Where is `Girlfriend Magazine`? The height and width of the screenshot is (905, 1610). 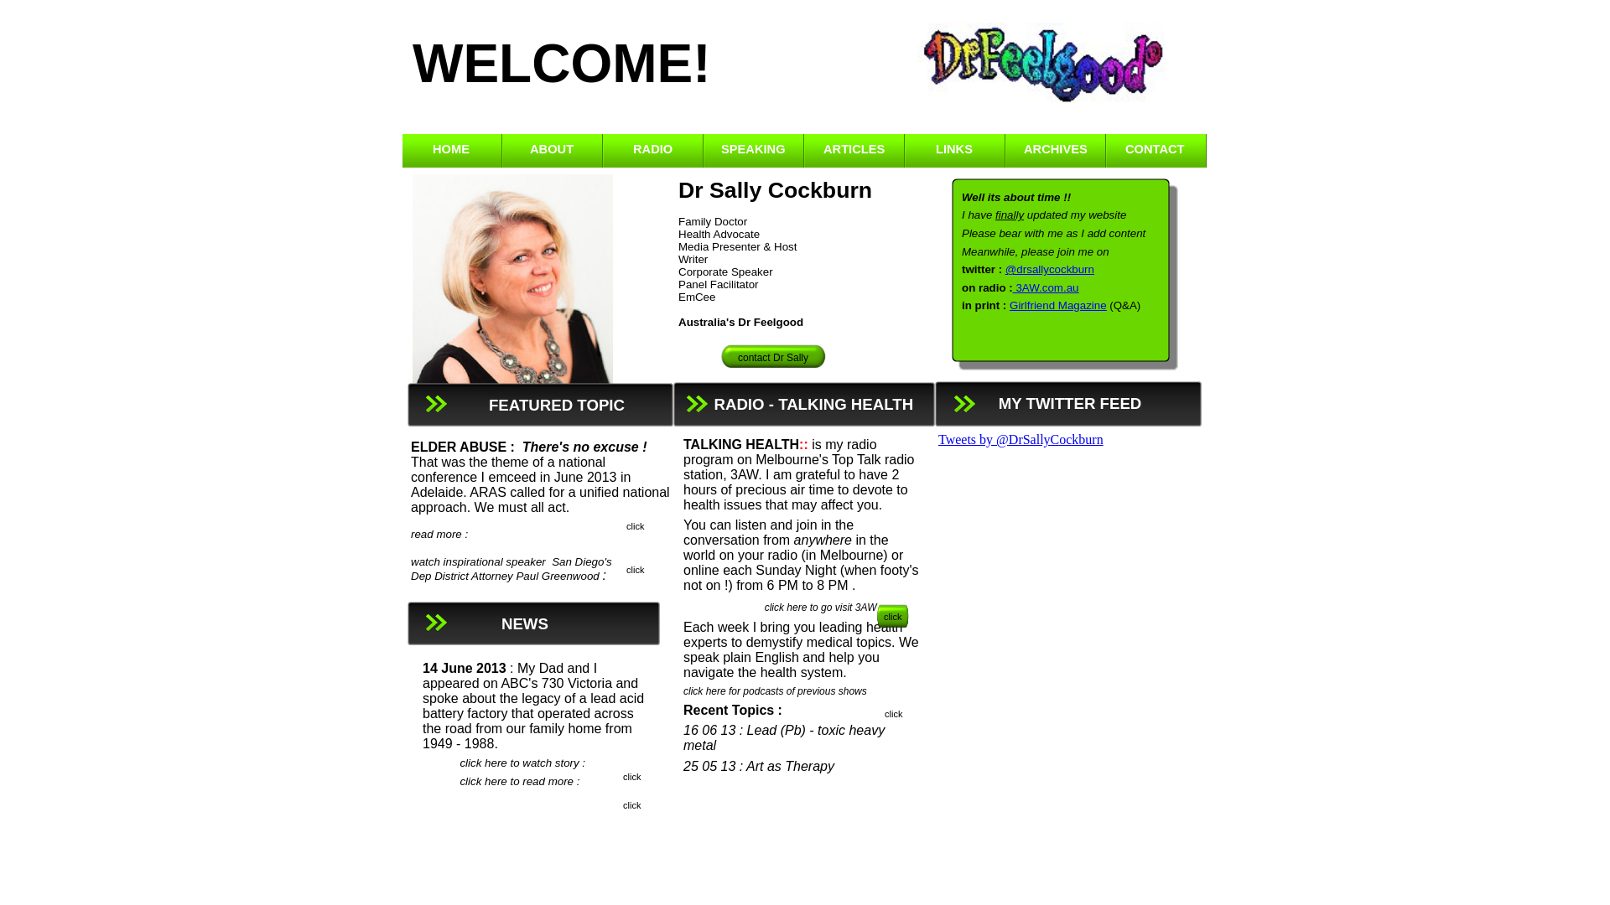
Girlfriend Magazine is located at coordinates (1058, 305).